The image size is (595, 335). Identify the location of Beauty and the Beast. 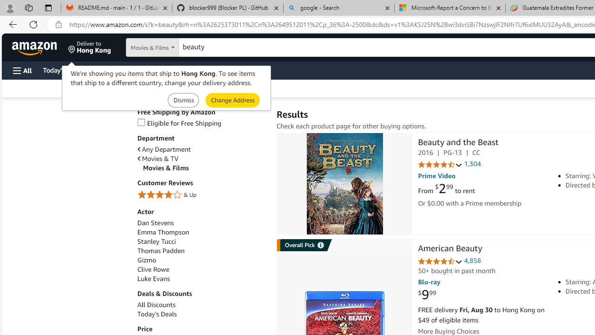
(458, 143).